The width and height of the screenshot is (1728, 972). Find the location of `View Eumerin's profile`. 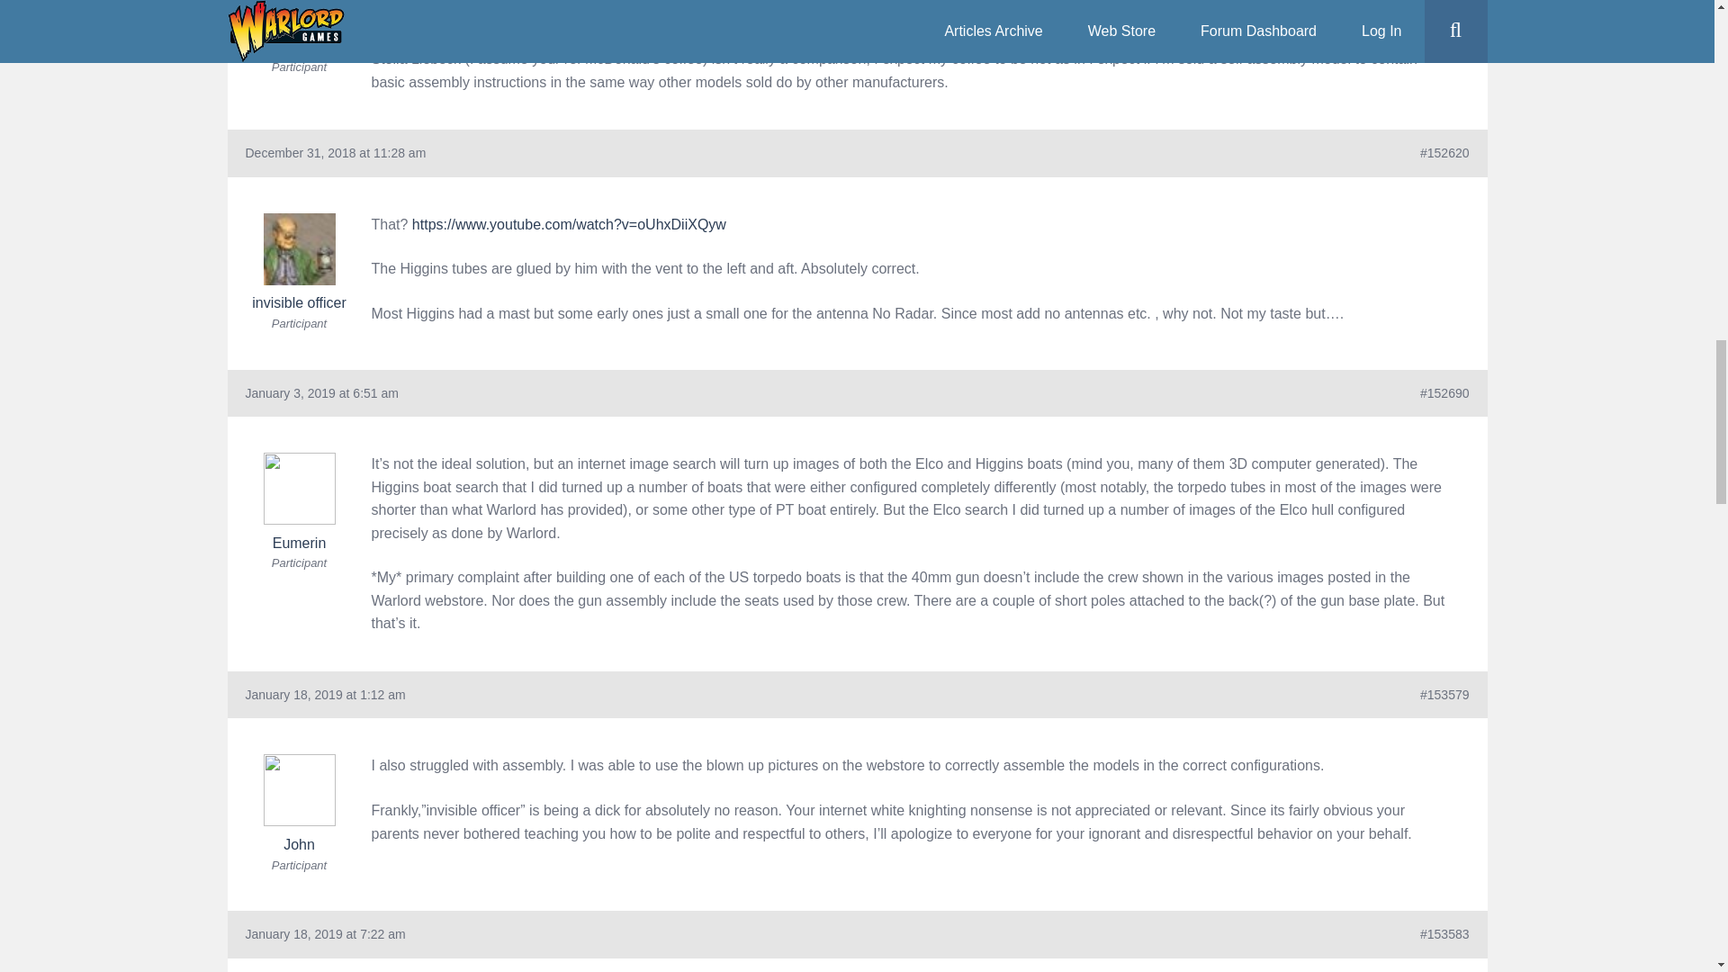

View Eumerin's profile is located at coordinates (299, 502).